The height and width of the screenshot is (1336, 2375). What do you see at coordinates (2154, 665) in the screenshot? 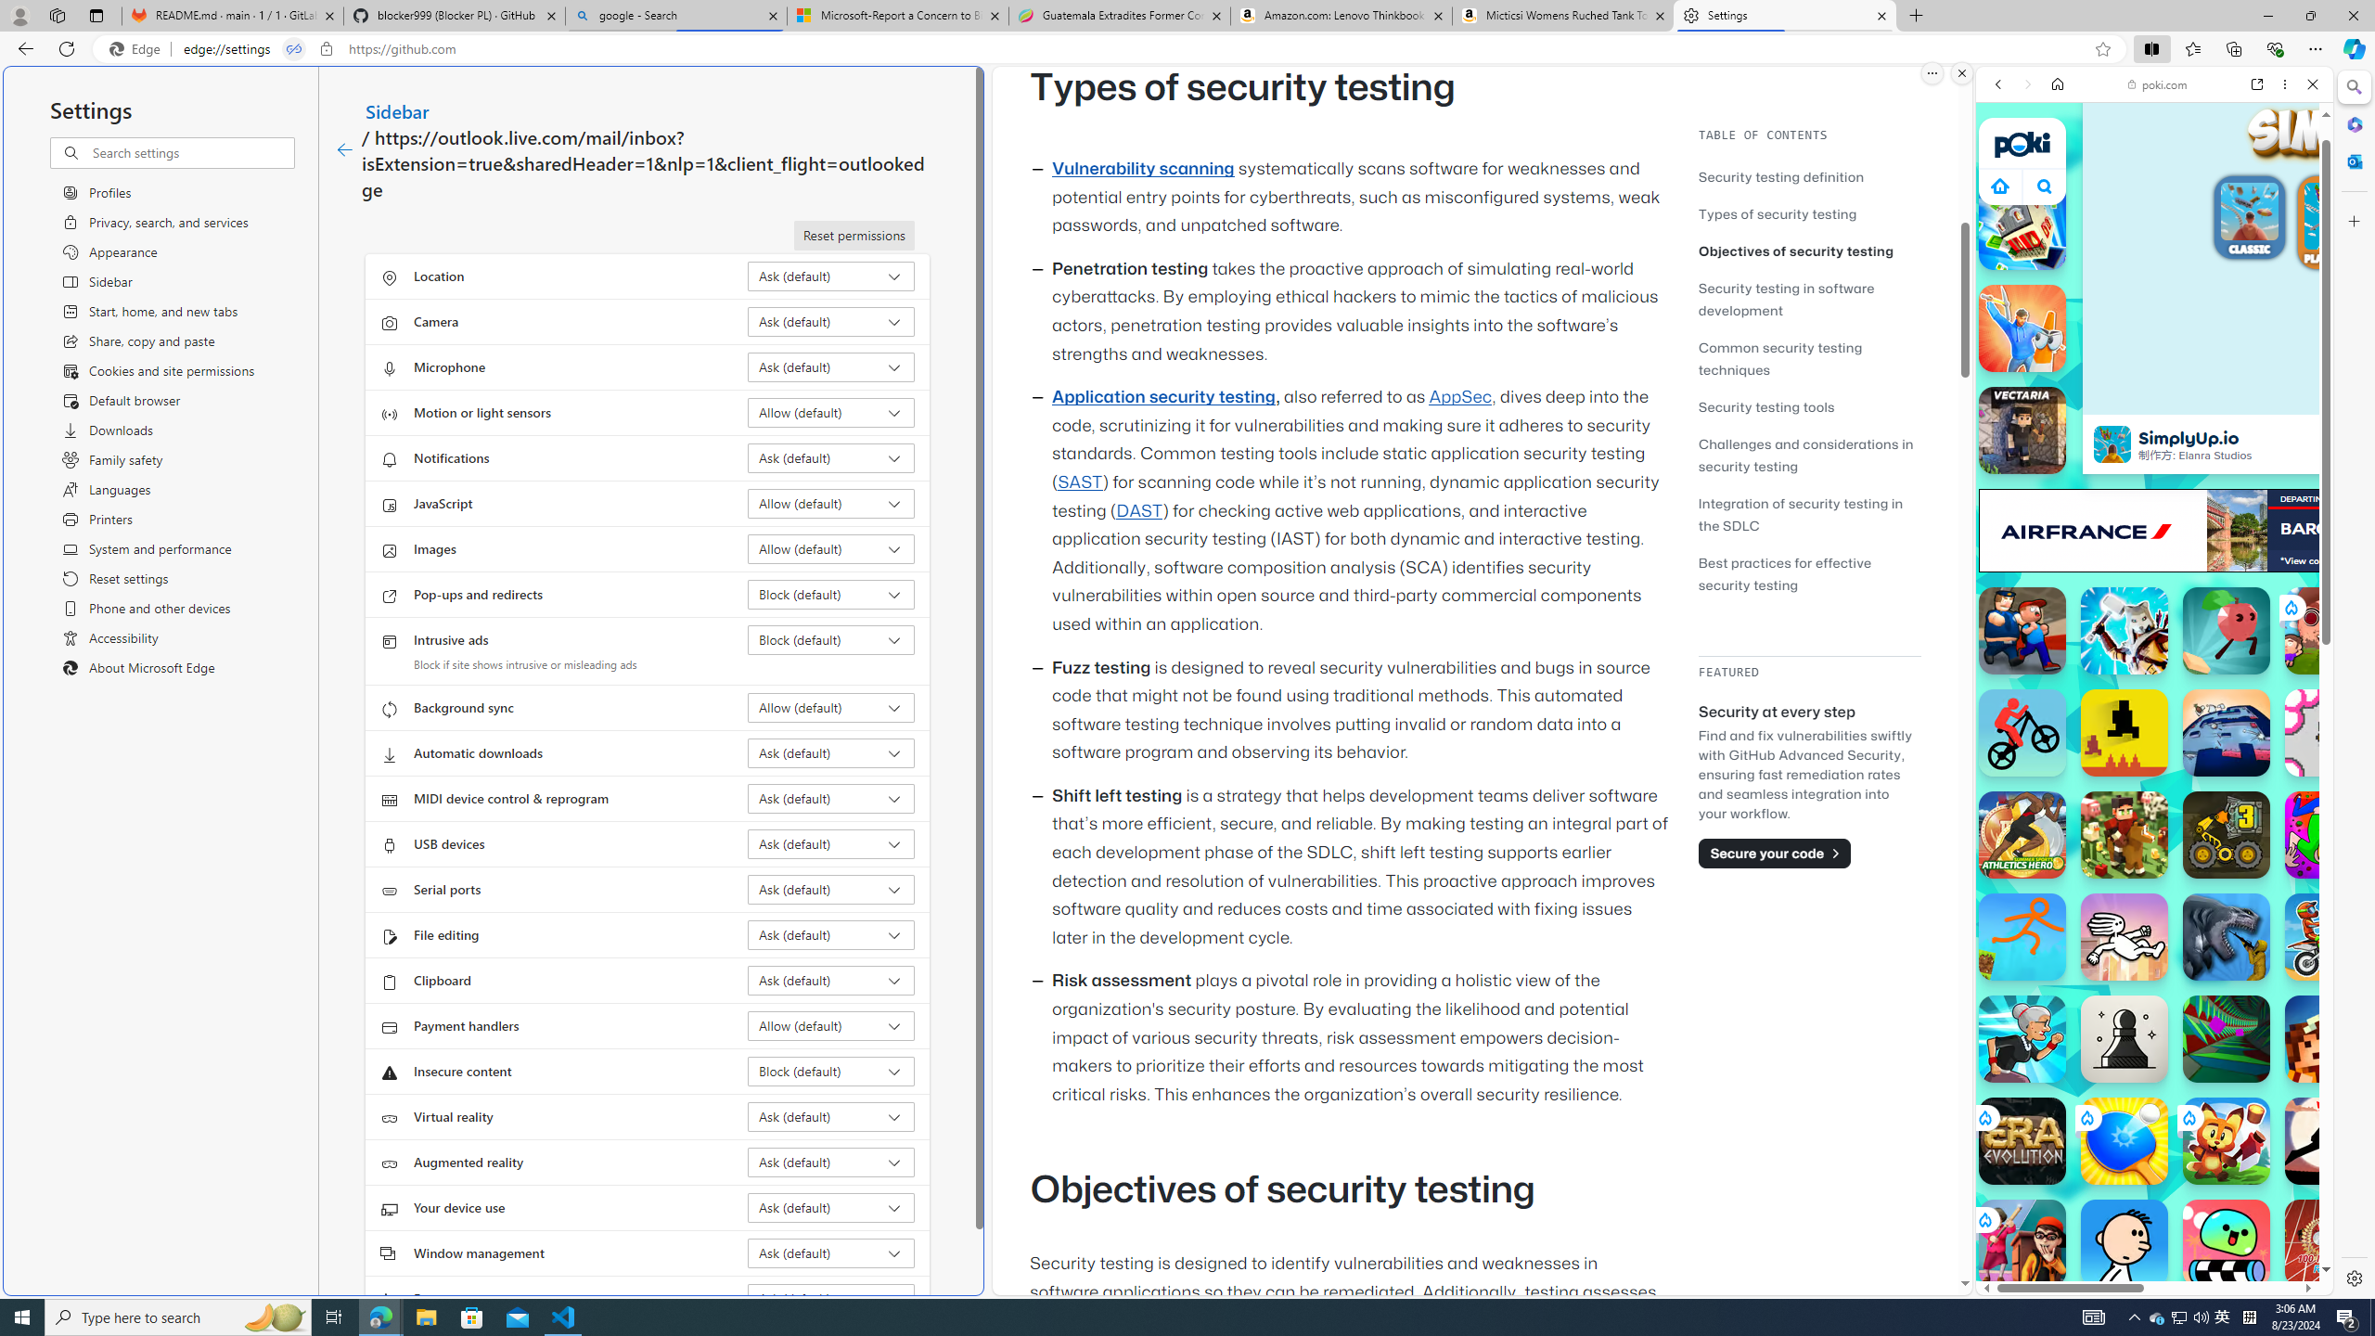
I see `Games for Girls` at bounding box center [2154, 665].